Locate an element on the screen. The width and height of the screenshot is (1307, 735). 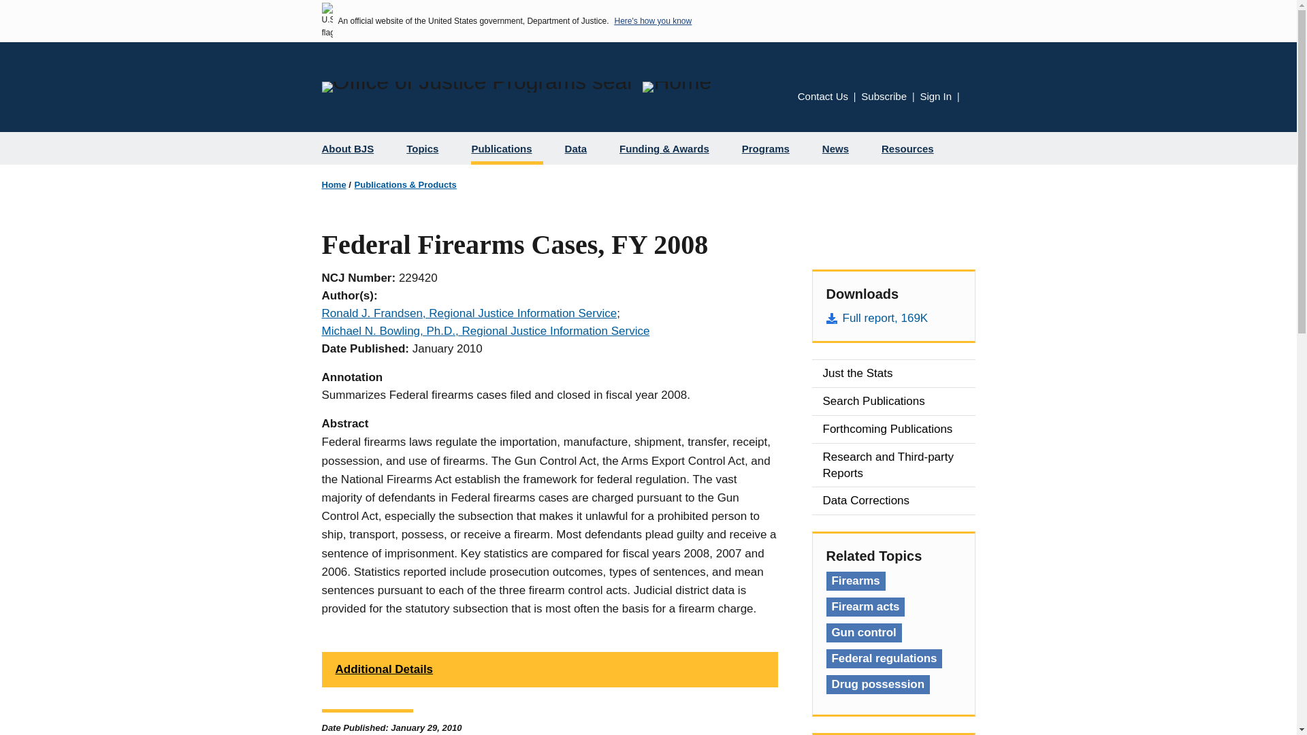
Home is located at coordinates (677, 87).